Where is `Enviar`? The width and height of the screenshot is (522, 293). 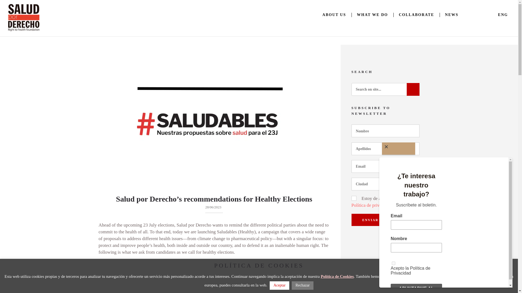 Enviar is located at coordinates (370, 220).